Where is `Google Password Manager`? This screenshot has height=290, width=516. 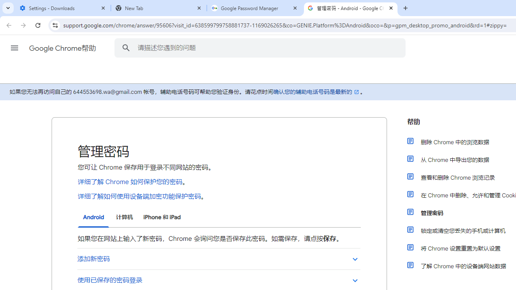
Google Password Manager is located at coordinates (255, 8).